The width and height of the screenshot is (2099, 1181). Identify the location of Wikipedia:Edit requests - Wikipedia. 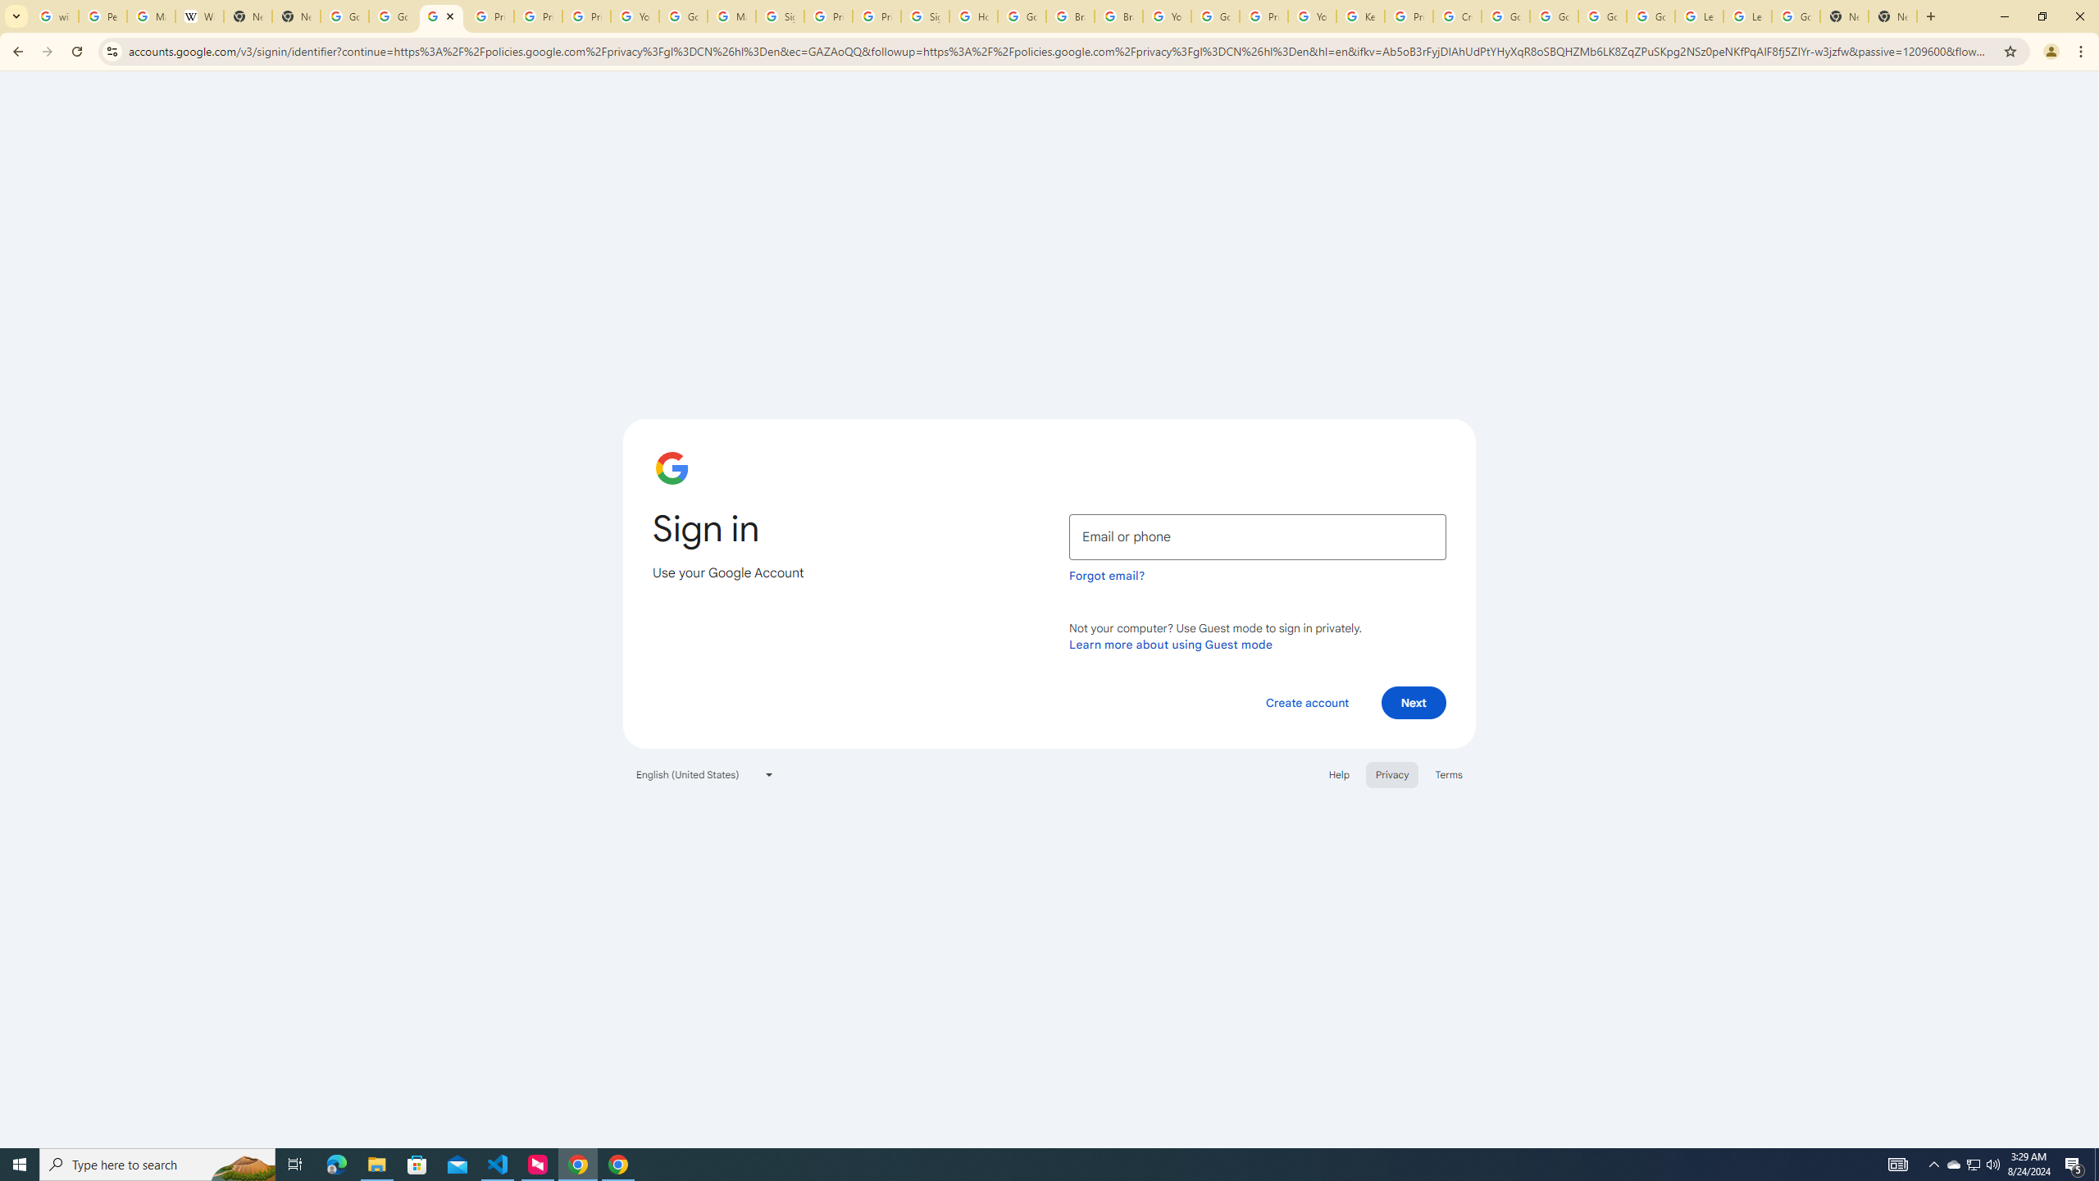
(198, 16).